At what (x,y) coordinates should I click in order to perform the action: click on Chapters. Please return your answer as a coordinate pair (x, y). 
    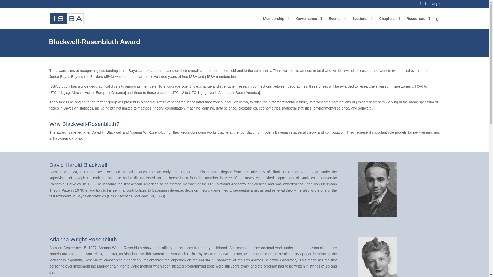
    Looking at the image, I should click on (389, 23).